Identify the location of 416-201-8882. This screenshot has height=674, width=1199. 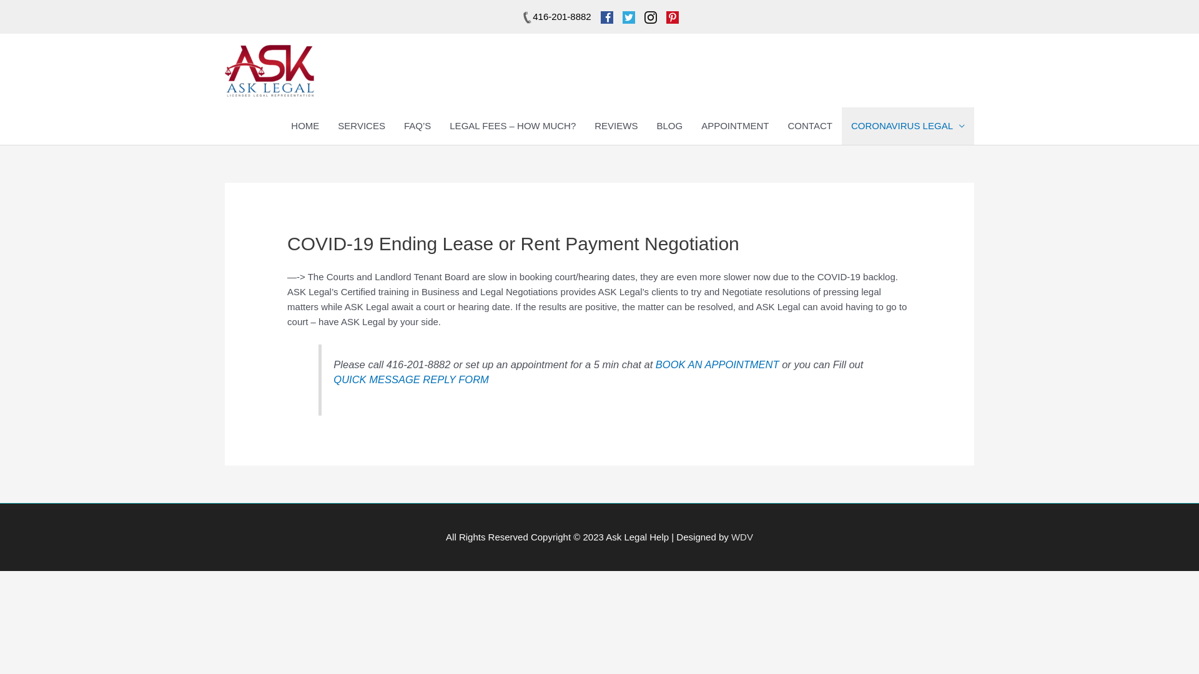
(556, 16).